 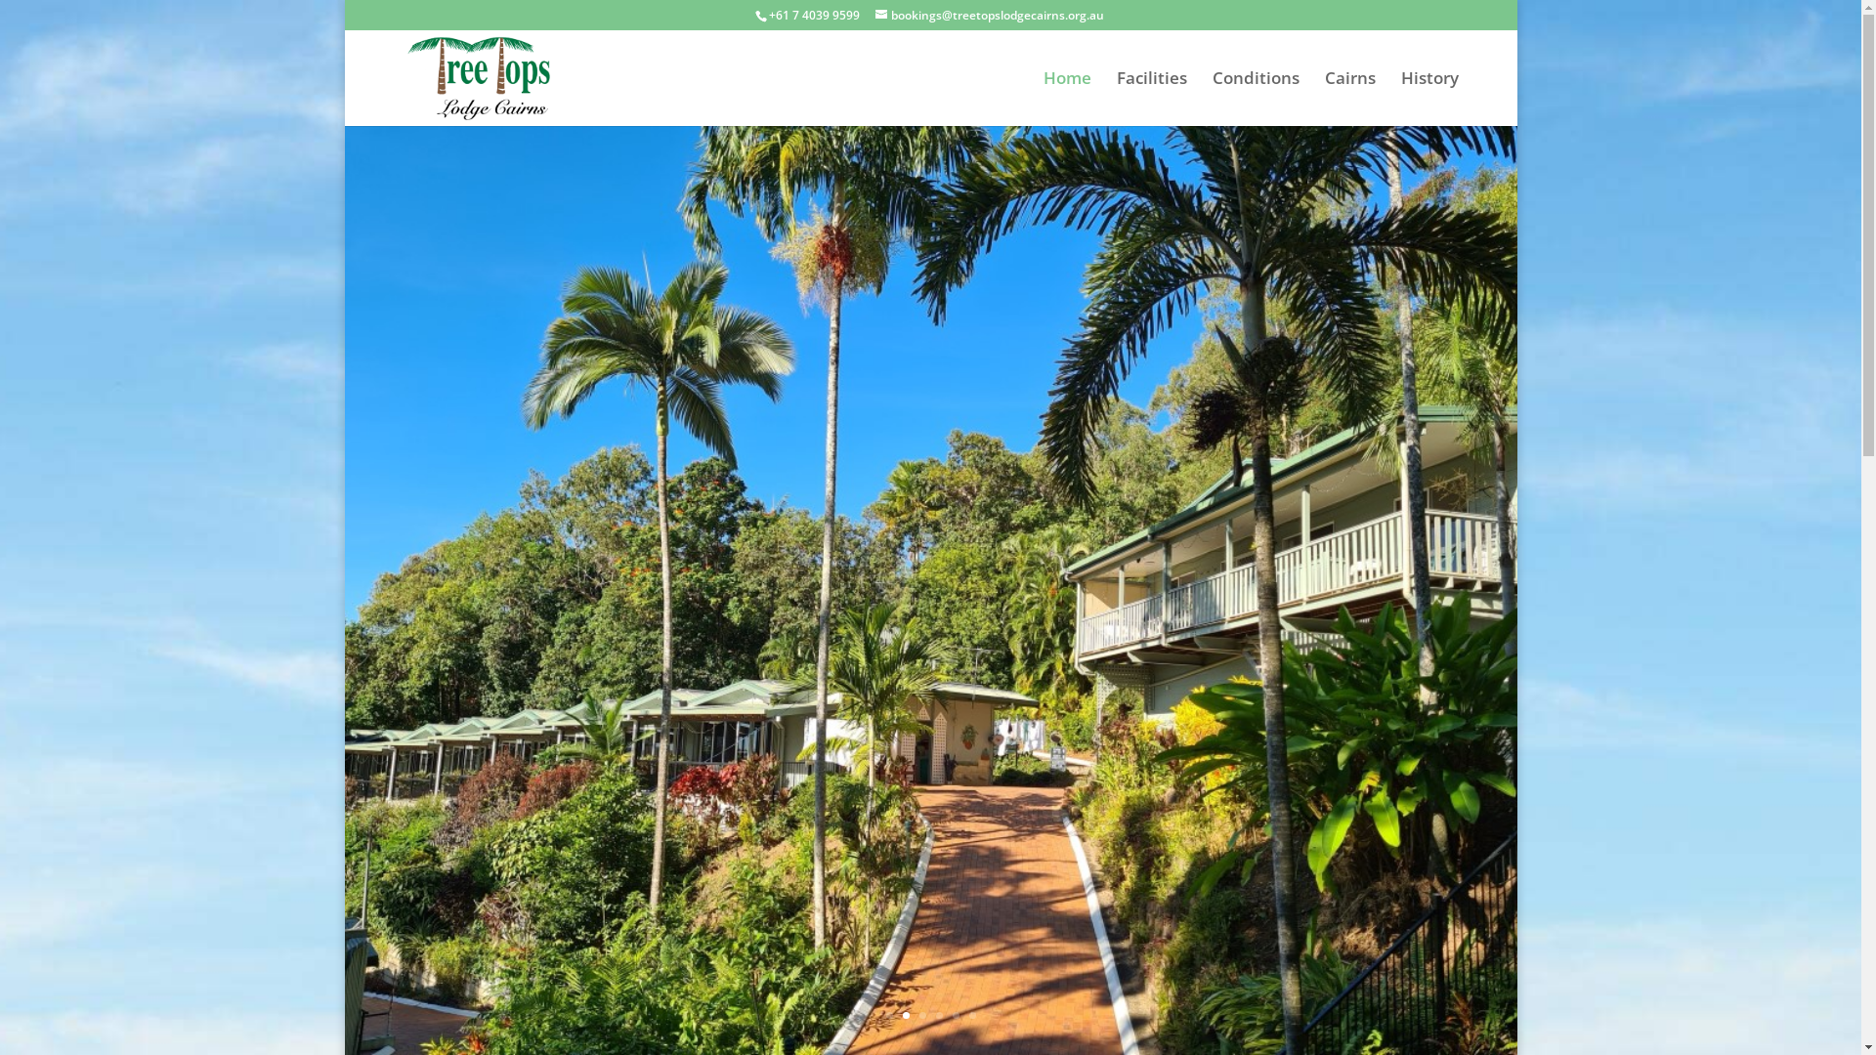 What do you see at coordinates (1350, 99) in the screenshot?
I see `Cairns` at bounding box center [1350, 99].